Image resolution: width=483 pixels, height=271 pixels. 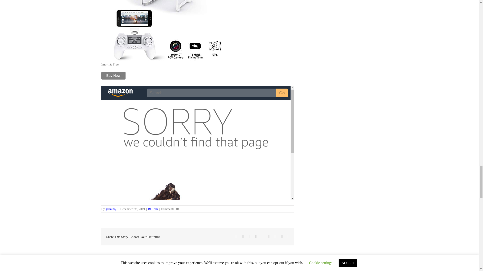 What do you see at coordinates (113, 76) in the screenshot?
I see `Buy Now` at bounding box center [113, 76].